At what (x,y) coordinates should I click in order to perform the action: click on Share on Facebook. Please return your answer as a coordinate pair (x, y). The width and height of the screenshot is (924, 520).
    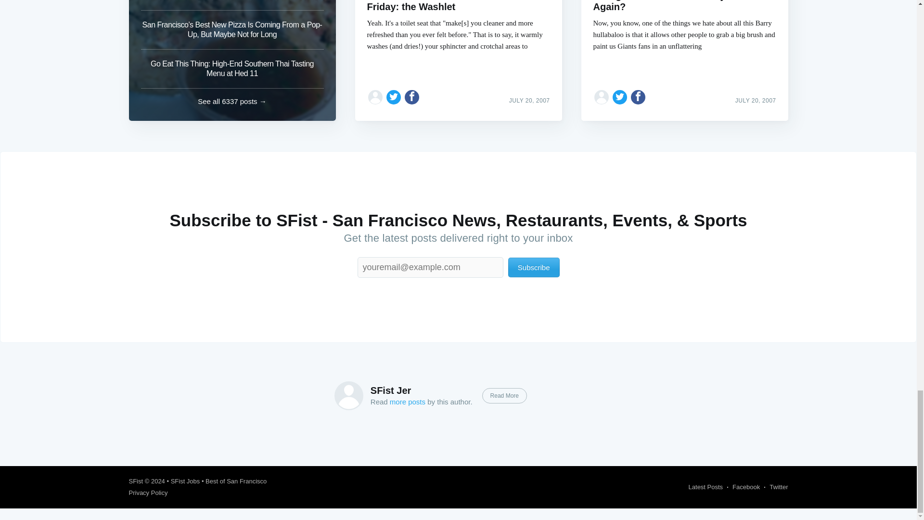
    Looking at the image, I should click on (412, 97).